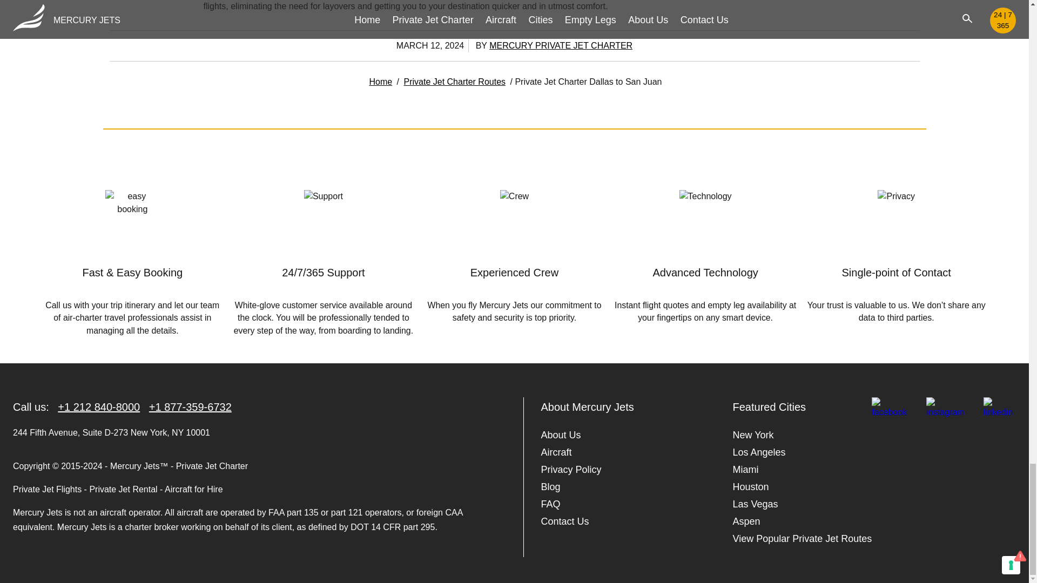 The image size is (1037, 583). I want to click on Private Jet Charter Routes, so click(455, 82).